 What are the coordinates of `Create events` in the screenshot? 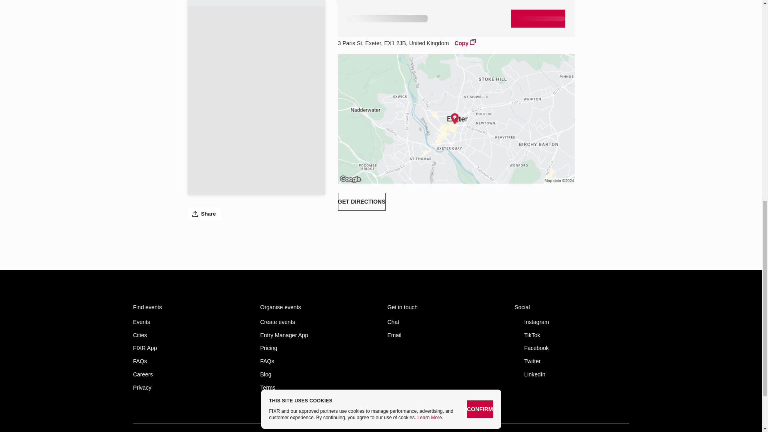 It's located at (317, 322).